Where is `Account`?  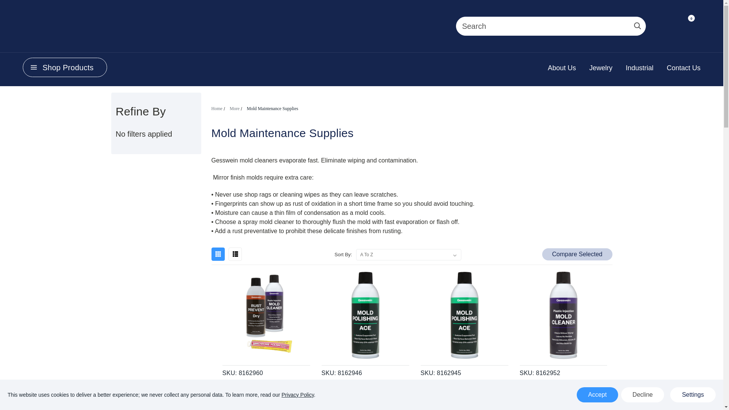 Account is located at coordinates (660, 27).